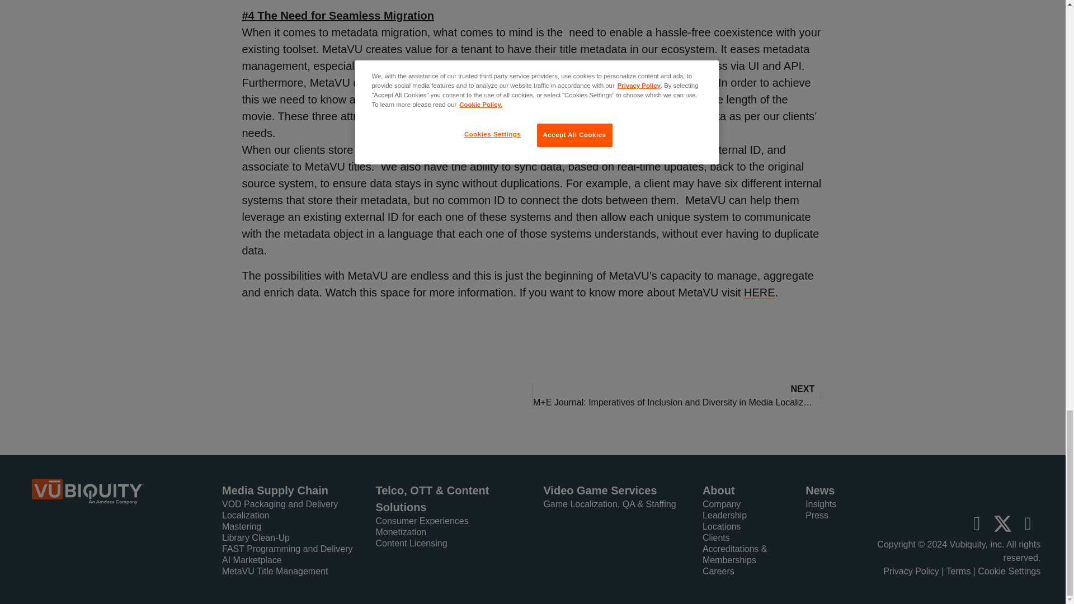  What do you see at coordinates (290, 549) in the screenshot?
I see `FAST Programming and Delivery` at bounding box center [290, 549].